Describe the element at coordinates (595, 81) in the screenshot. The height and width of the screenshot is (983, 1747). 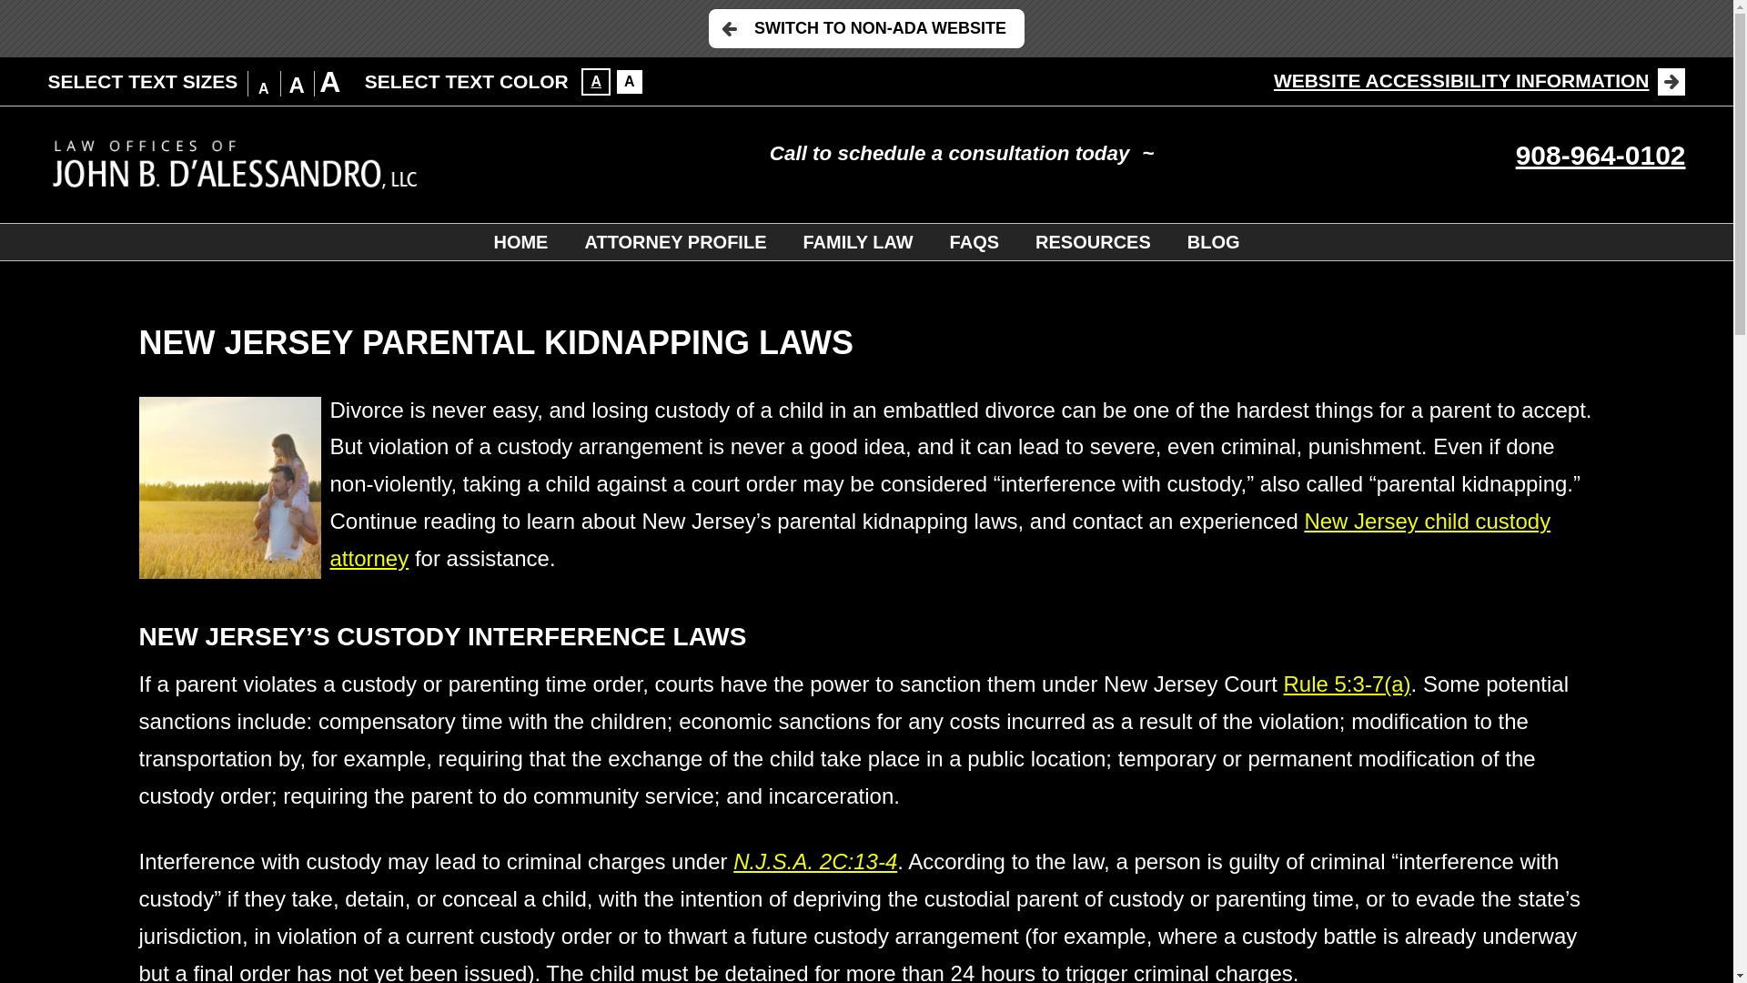
I see `A` at that location.